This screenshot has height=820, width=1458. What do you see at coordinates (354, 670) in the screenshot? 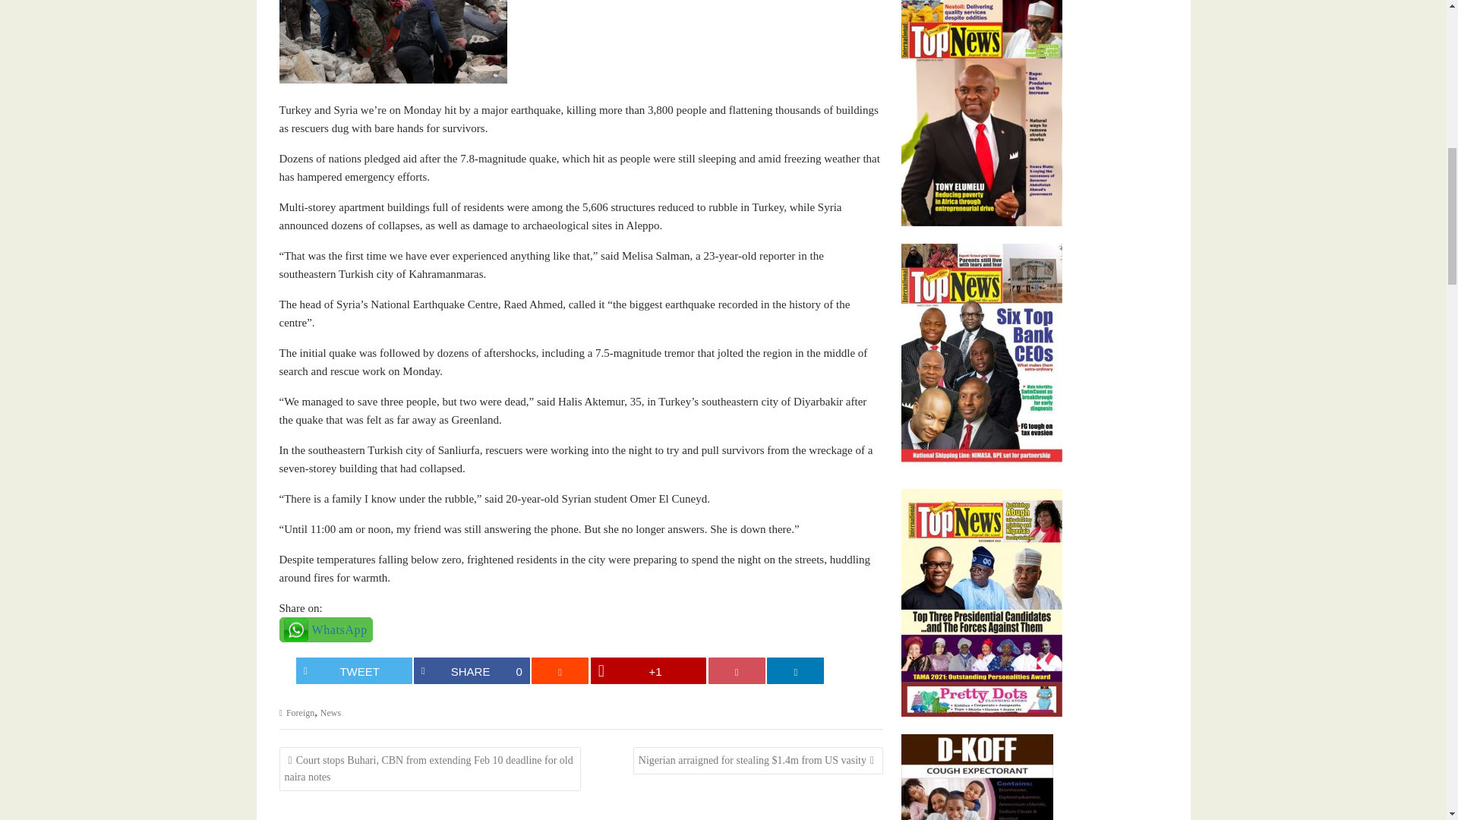
I see `Tweet on Twitter` at bounding box center [354, 670].